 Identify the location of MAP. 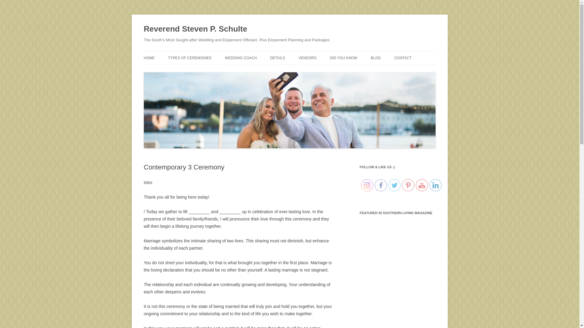
(360, 70).